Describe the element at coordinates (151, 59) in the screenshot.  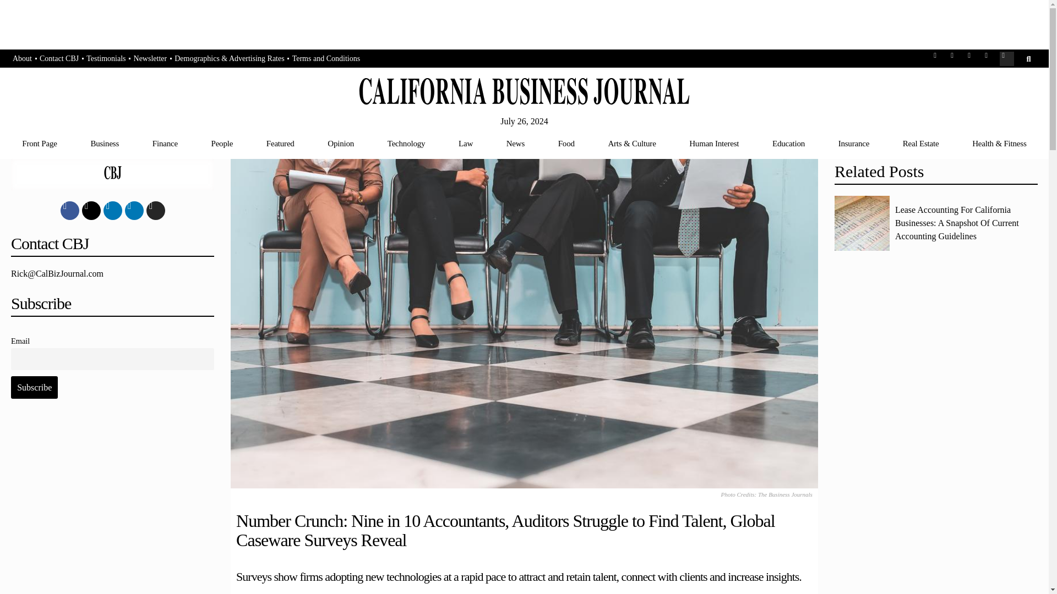
I see `Newsletter` at that location.